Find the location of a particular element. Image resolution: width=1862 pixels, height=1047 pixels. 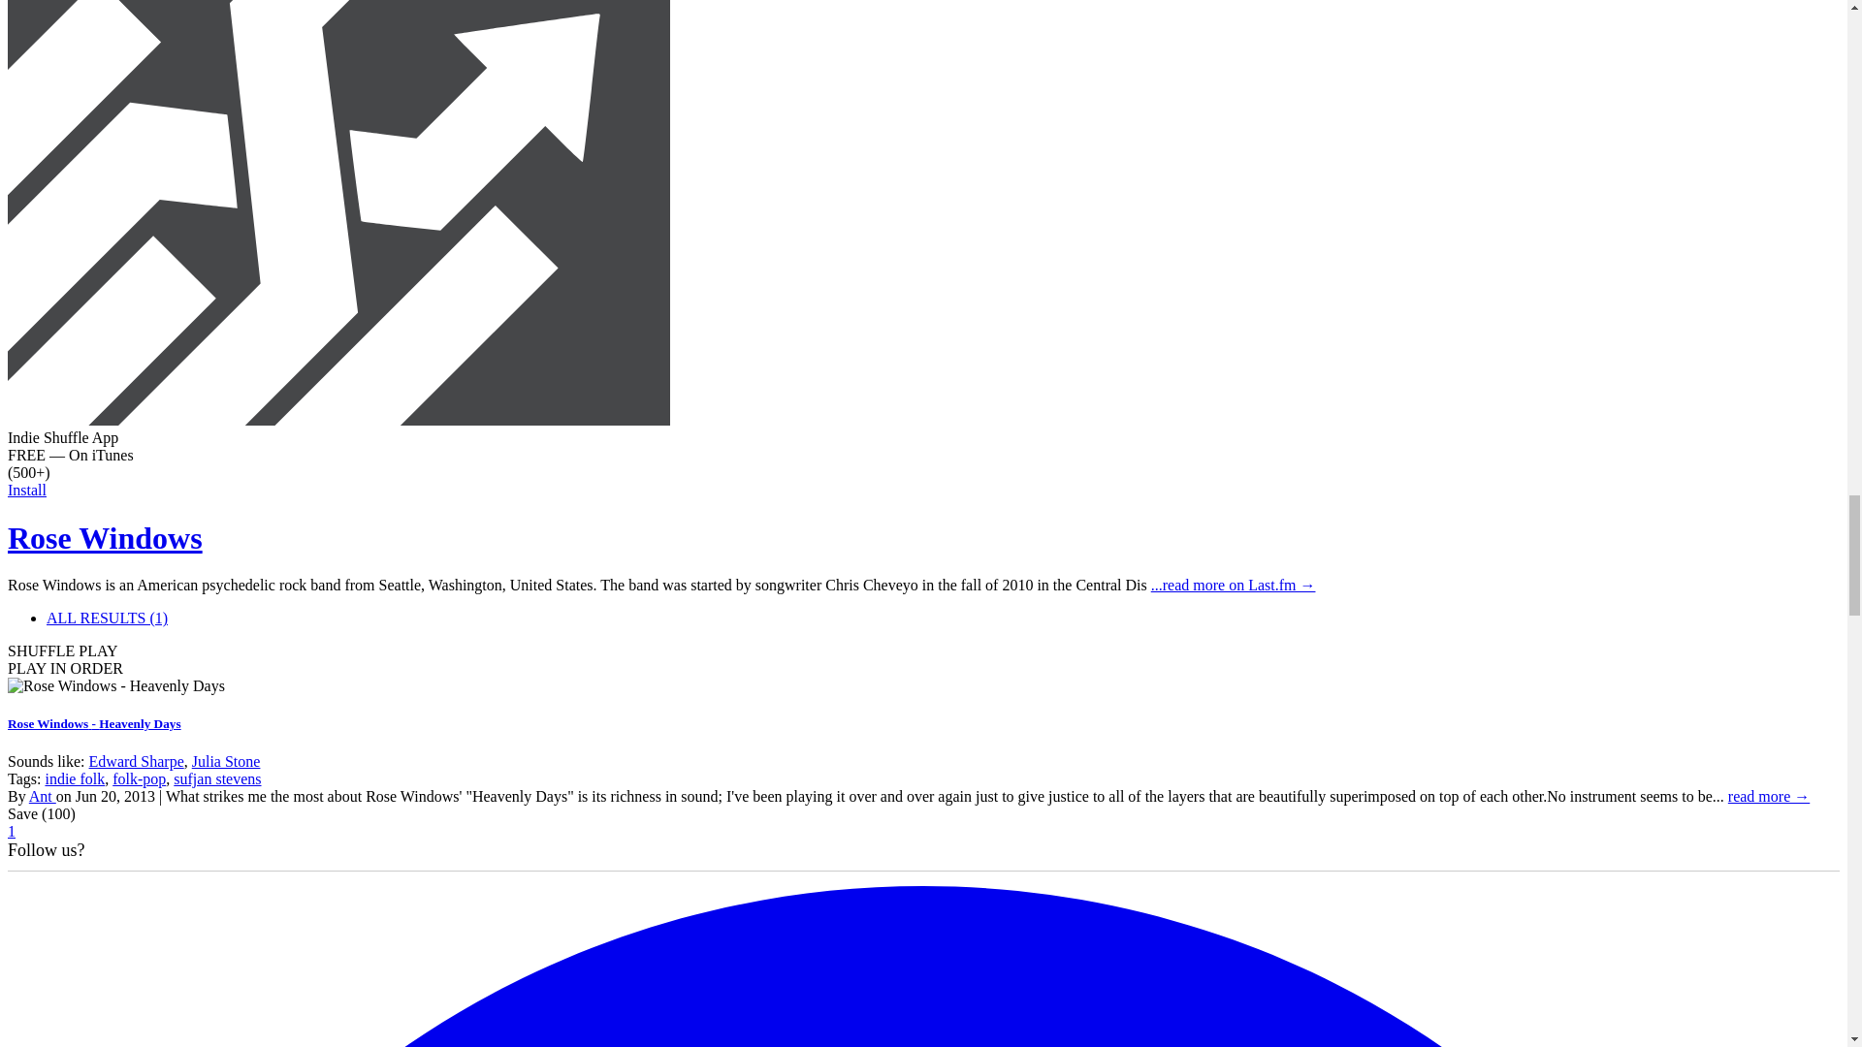

Sufjan stevens Songs is located at coordinates (216, 778).